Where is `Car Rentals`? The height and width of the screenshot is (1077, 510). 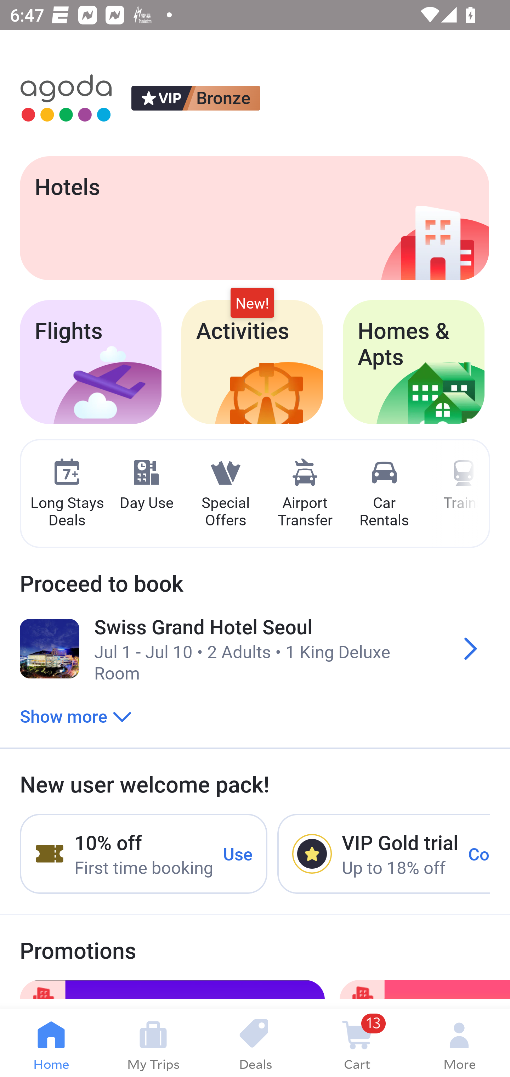 Car Rentals is located at coordinates (384, 494).